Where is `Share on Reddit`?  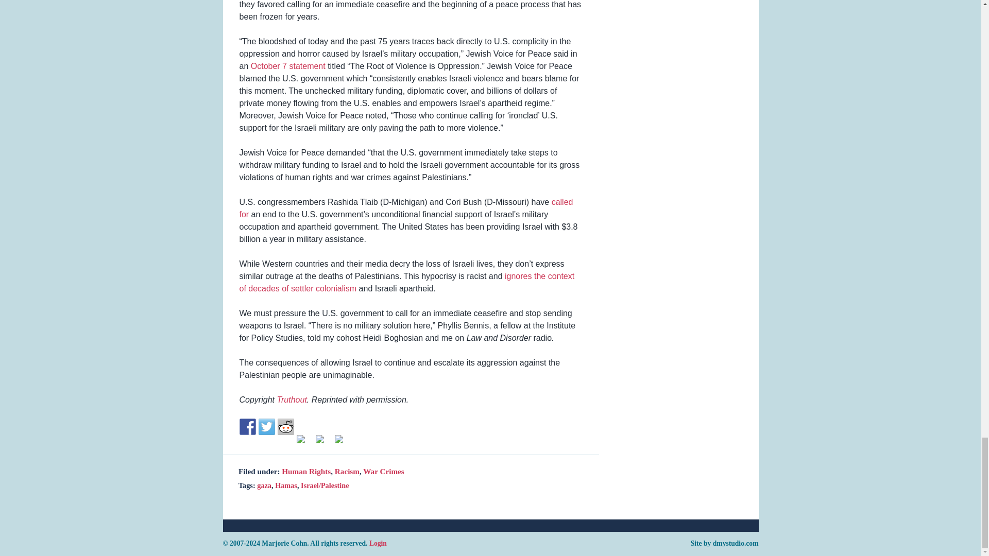 Share on Reddit is located at coordinates (285, 426).